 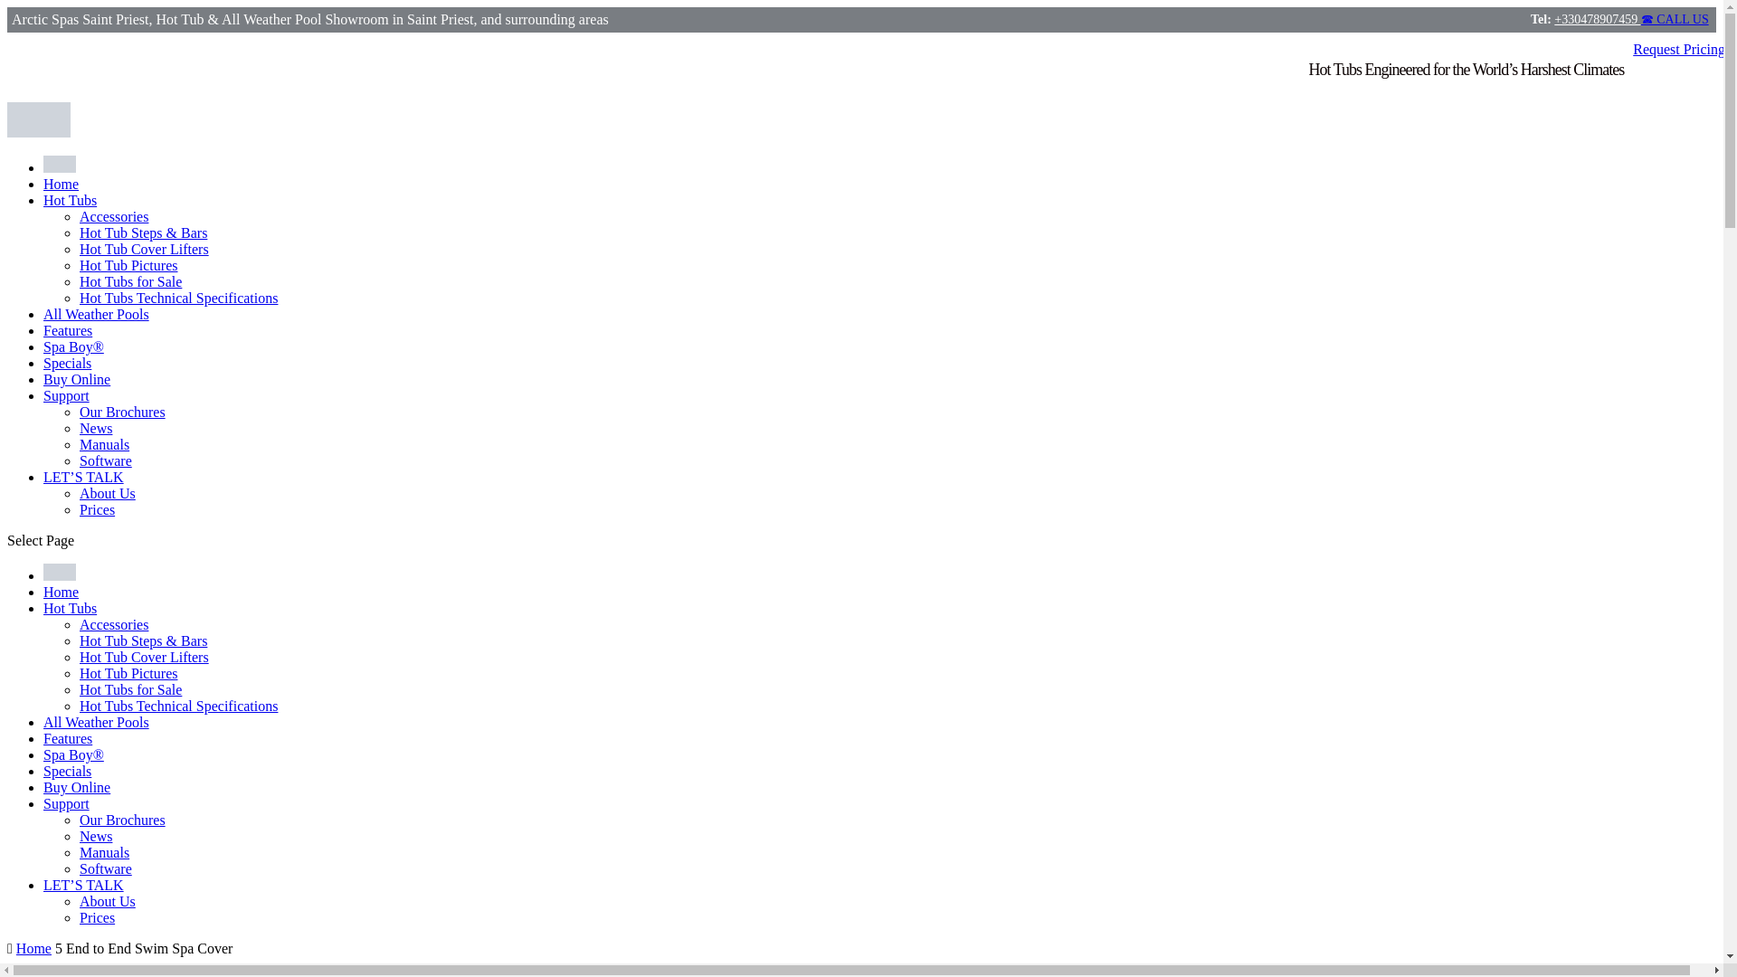 What do you see at coordinates (179, 706) in the screenshot?
I see `Hot Tubs Technical Specifications` at bounding box center [179, 706].